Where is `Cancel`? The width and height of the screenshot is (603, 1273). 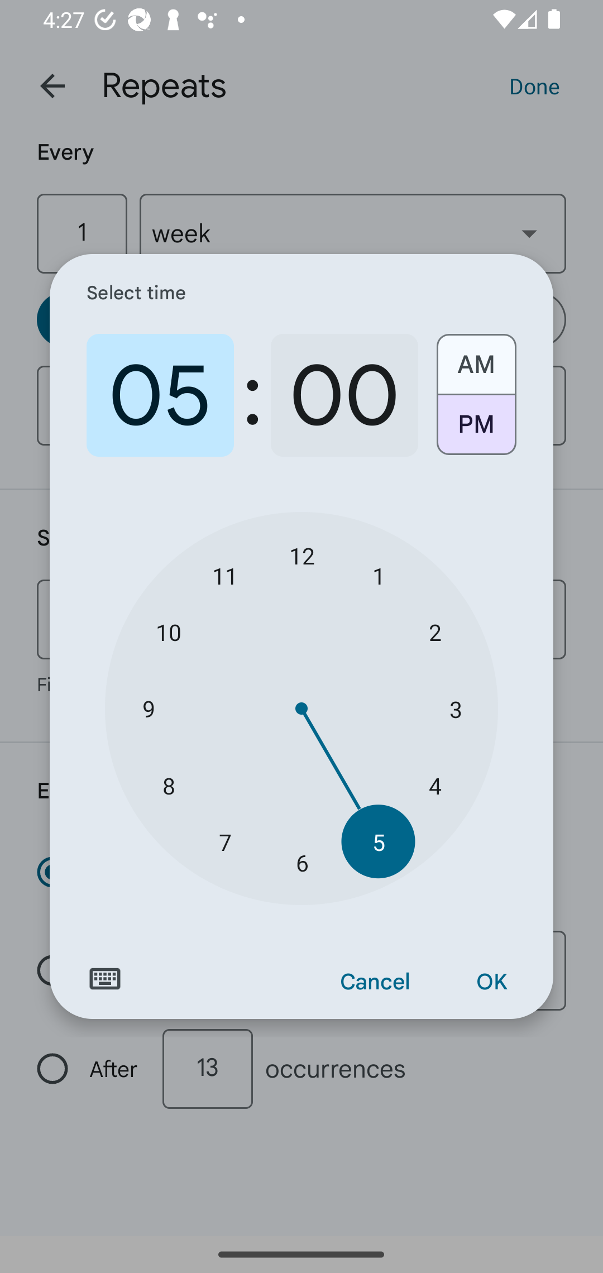 Cancel is located at coordinates (375, 982).